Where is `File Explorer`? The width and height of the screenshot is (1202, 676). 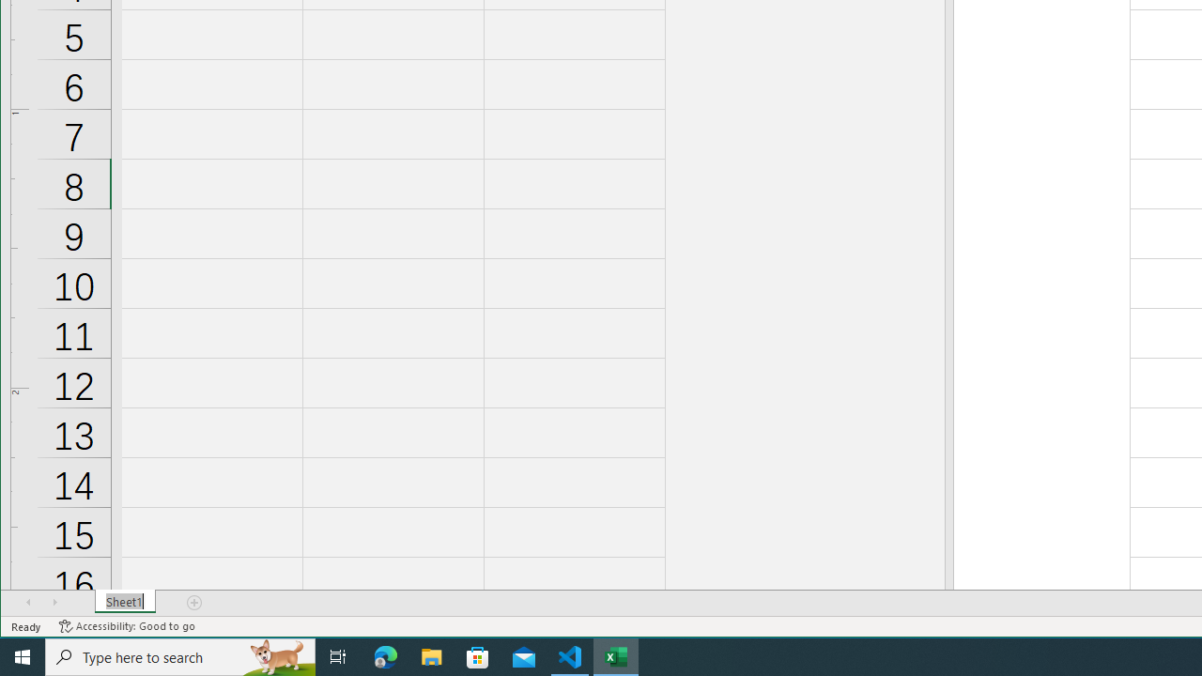
File Explorer is located at coordinates (432, 657).